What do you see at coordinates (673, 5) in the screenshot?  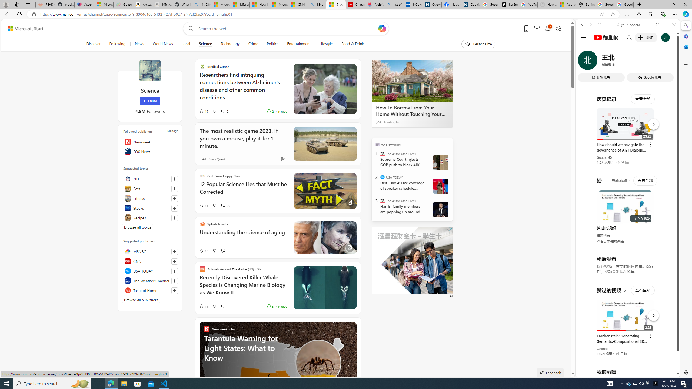 I see `Restore` at bounding box center [673, 5].